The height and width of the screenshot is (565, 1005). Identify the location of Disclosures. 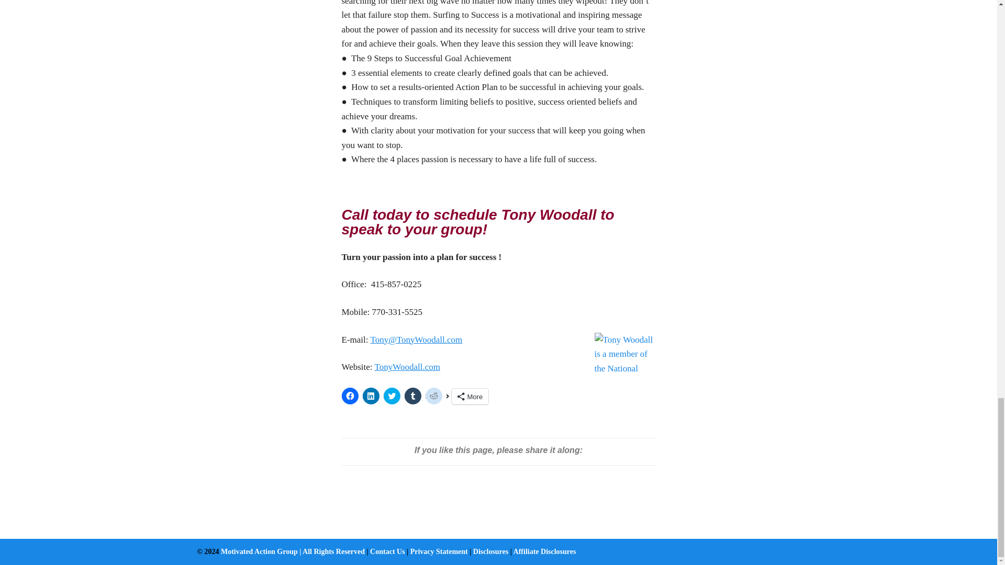
(491, 551).